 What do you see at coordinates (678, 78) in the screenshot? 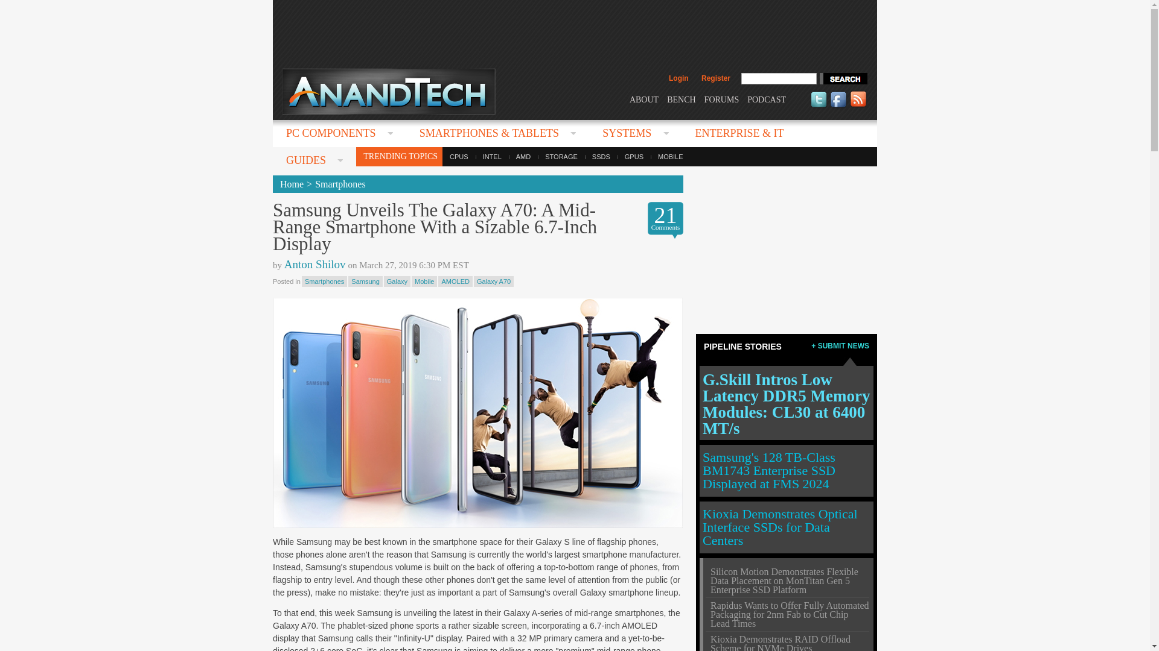
I see `Login` at bounding box center [678, 78].